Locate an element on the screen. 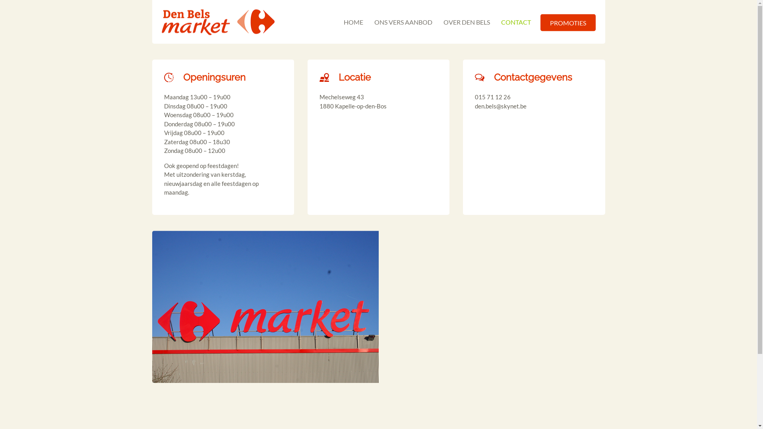 Image resolution: width=763 pixels, height=429 pixels. CONTACT is located at coordinates (516, 22).